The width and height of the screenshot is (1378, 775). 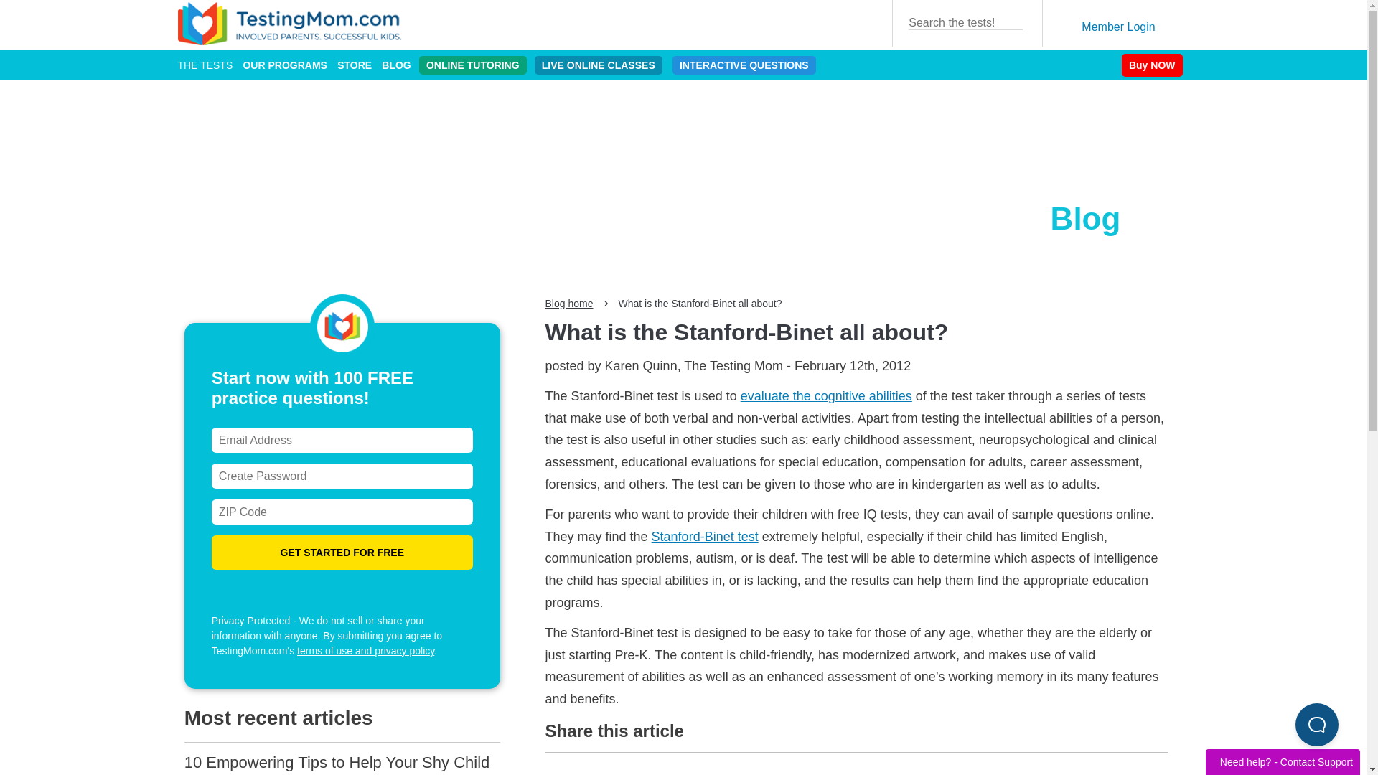 What do you see at coordinates (284, 65) in the screenshot?
I see `OUR PROGRAMS` at bounding box center [284, 65].